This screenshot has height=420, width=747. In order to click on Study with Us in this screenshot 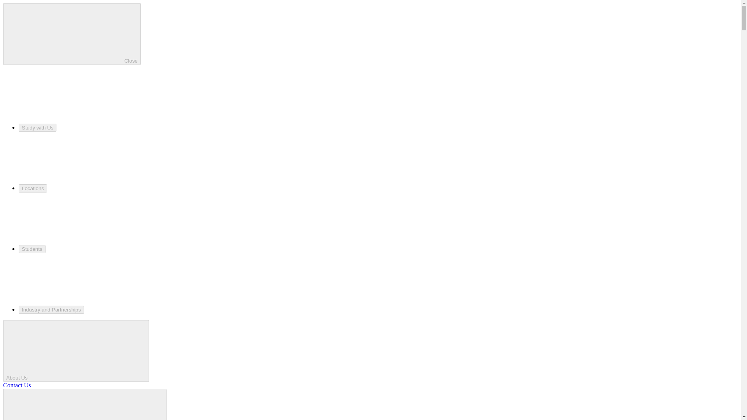, I will do `click(37, 128)`.